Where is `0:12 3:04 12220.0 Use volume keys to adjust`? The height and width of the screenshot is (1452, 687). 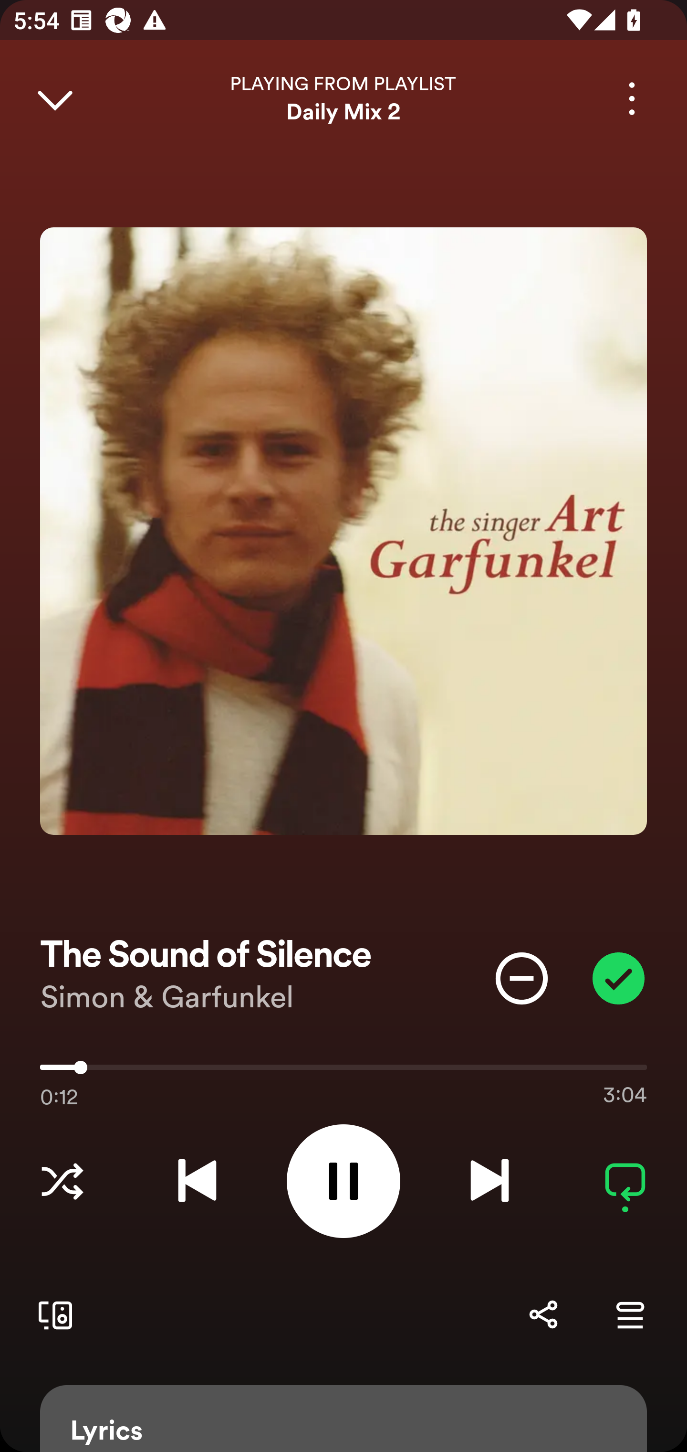
0:12 3:04 12220.0 Use volume keys to adjust is located at coordinates (343, 1072).